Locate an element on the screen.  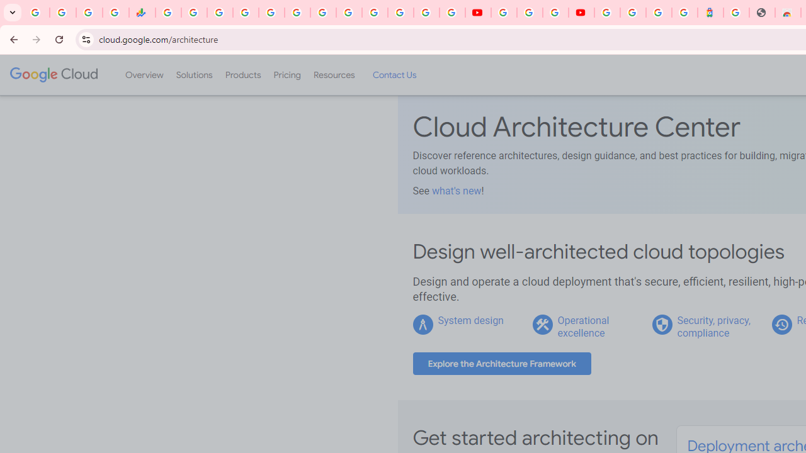
System design is located at coordinates (471, 320).